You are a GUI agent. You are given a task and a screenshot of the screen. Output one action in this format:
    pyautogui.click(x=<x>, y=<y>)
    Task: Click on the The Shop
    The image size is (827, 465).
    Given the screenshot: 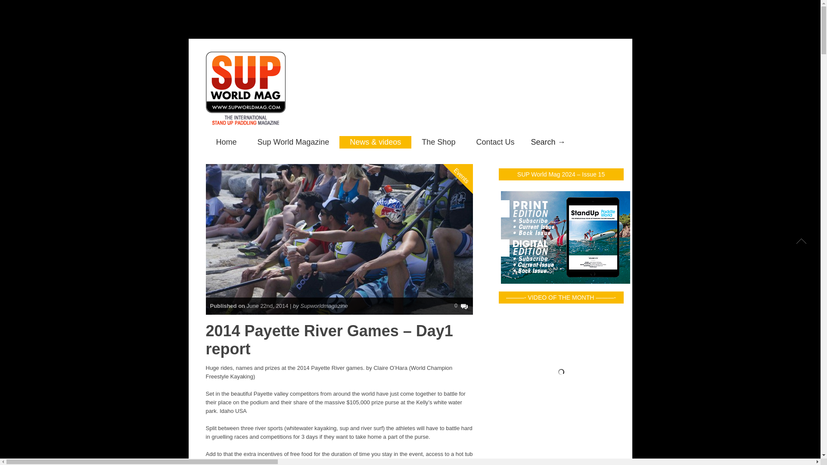 What is the action you would take?
    pyautogui.click(x=438, y=142)
    